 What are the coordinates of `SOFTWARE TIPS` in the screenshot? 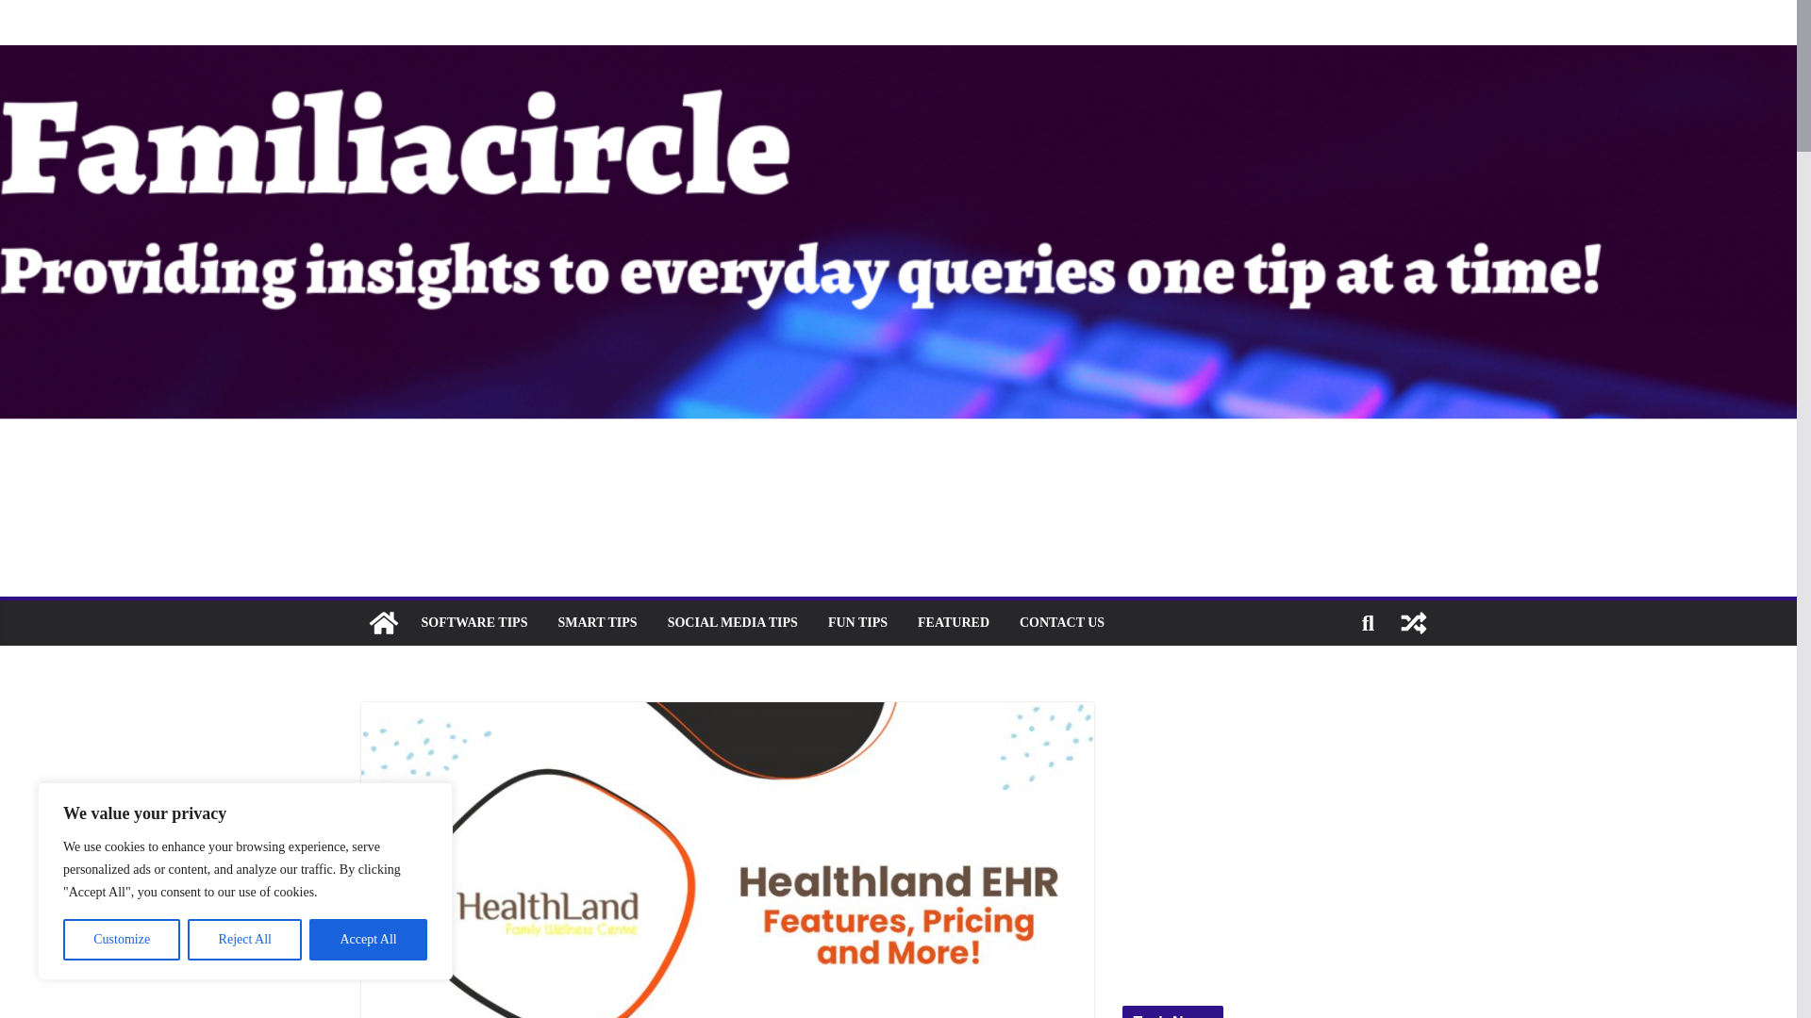 It's located at (474, 622).